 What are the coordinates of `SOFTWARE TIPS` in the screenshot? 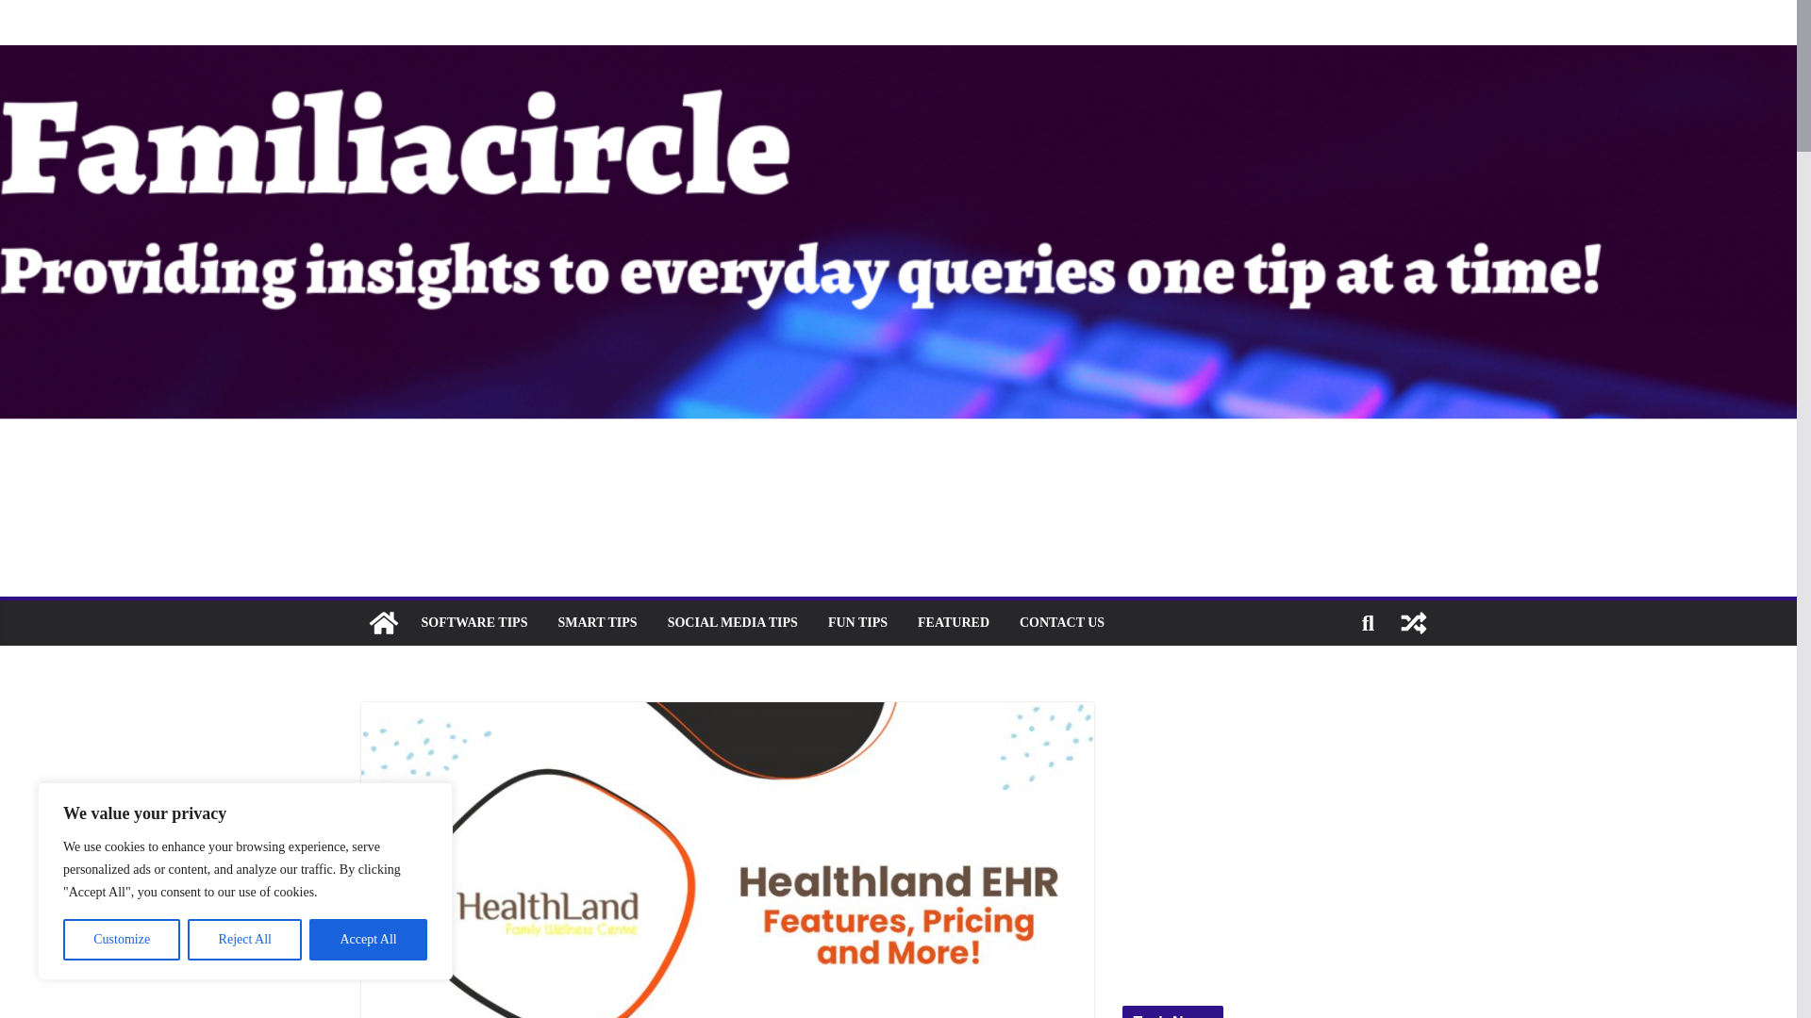 It's located at (474, 622).